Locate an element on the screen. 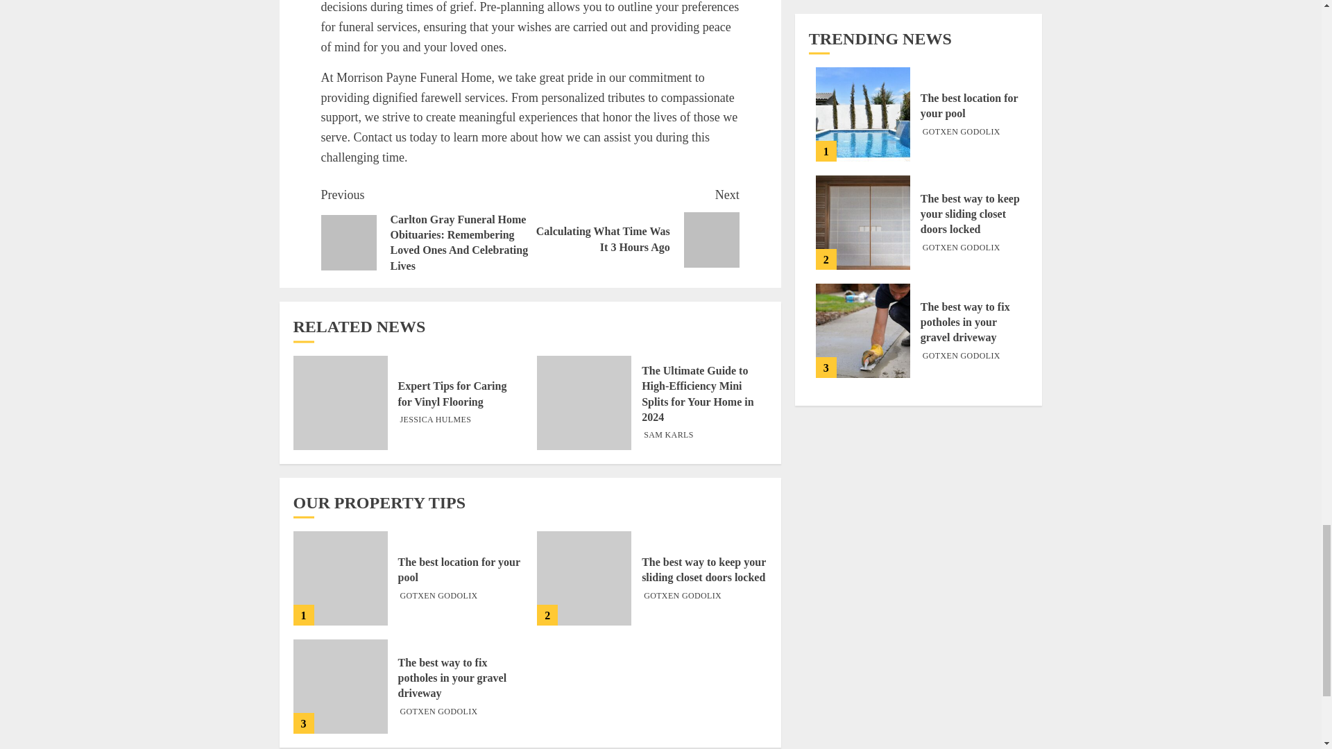 The image size is (1332, 749). GOTXEN GODOLIX is located at coordinates (438, 712).